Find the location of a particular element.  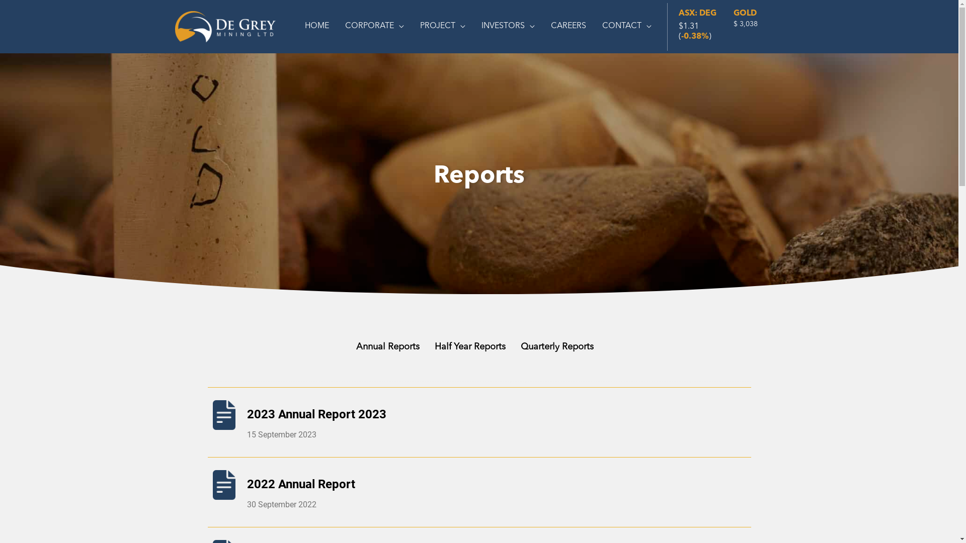

PROJECT is located at coordinates (442, 27).